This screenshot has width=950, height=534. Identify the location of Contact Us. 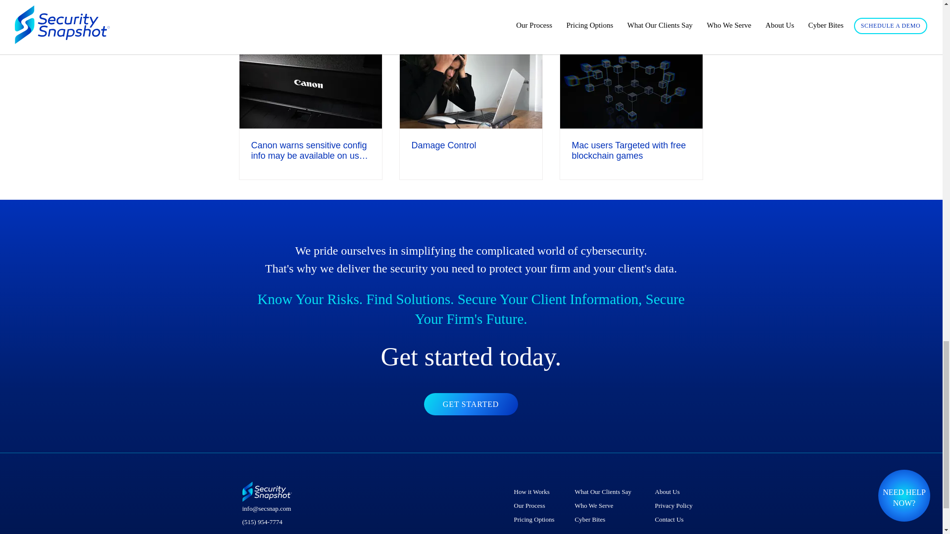
(674, 519).